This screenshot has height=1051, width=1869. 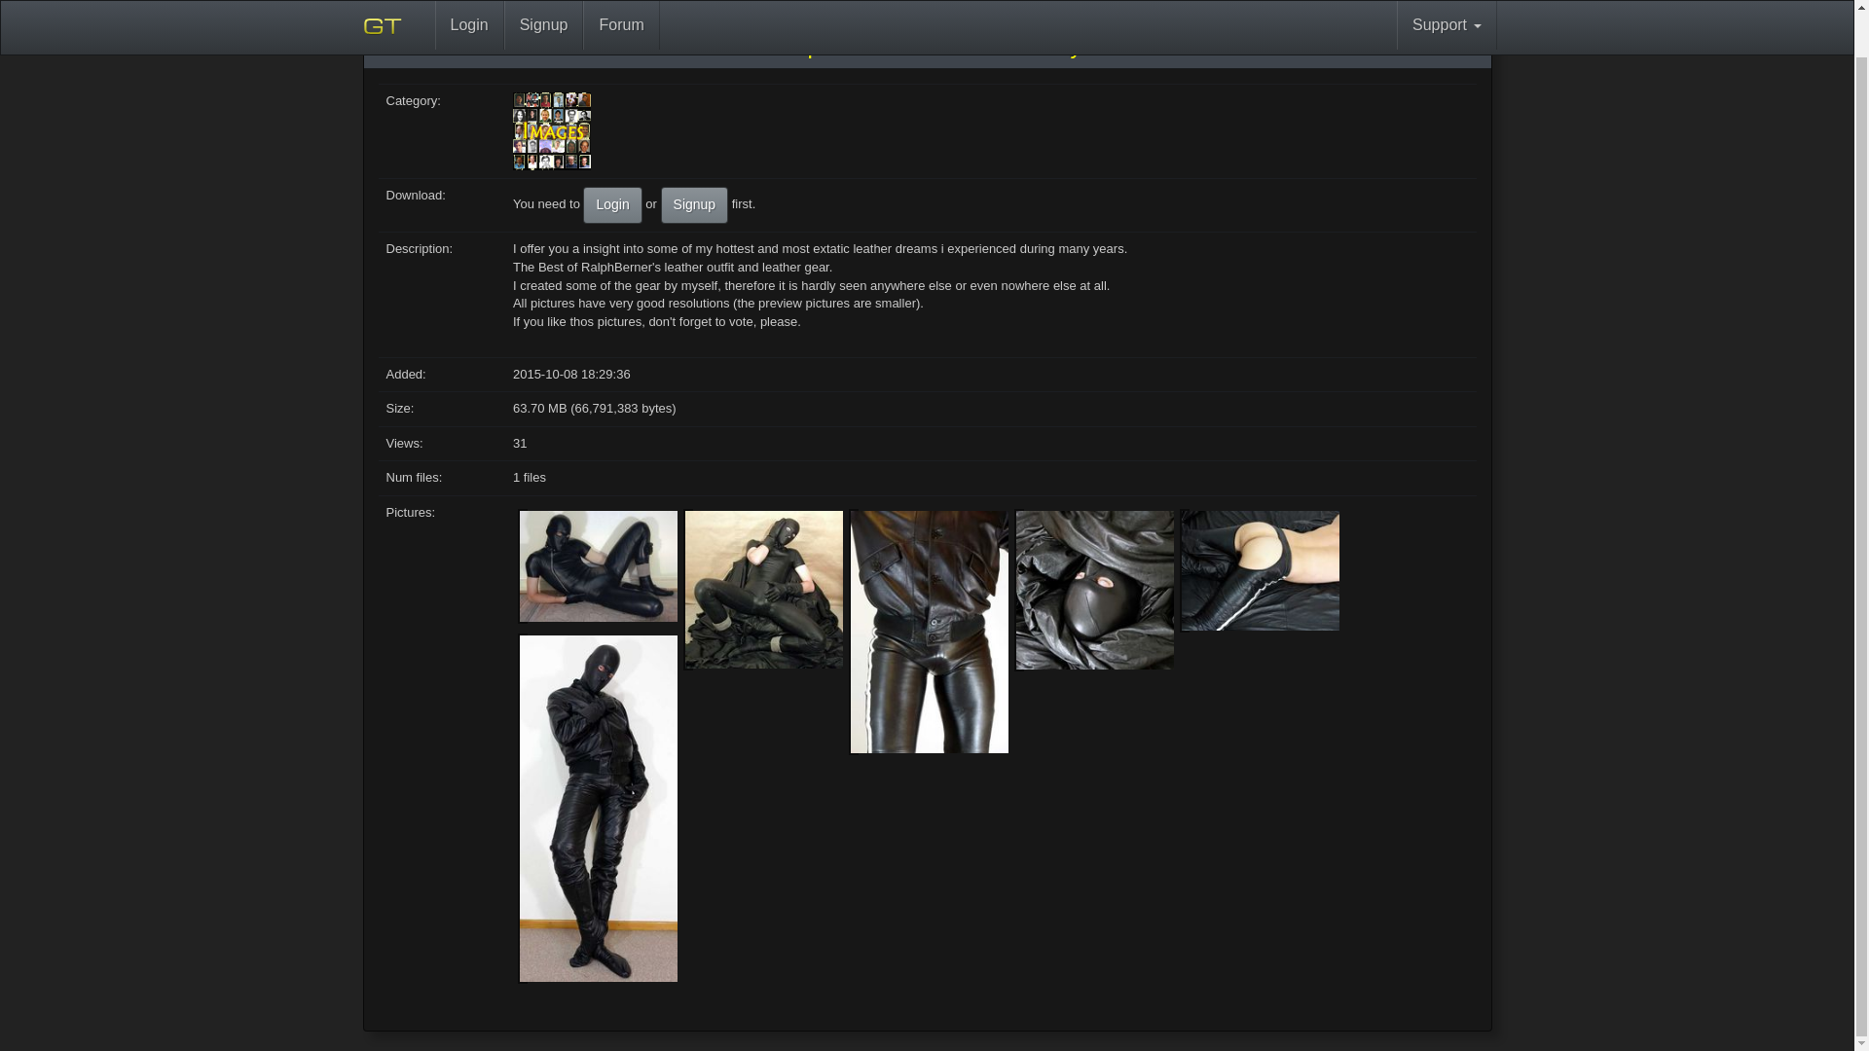 What do you see at coordinates (695, 205) in the screenshot?
I see `Signup` at bounding box center [695, 205].